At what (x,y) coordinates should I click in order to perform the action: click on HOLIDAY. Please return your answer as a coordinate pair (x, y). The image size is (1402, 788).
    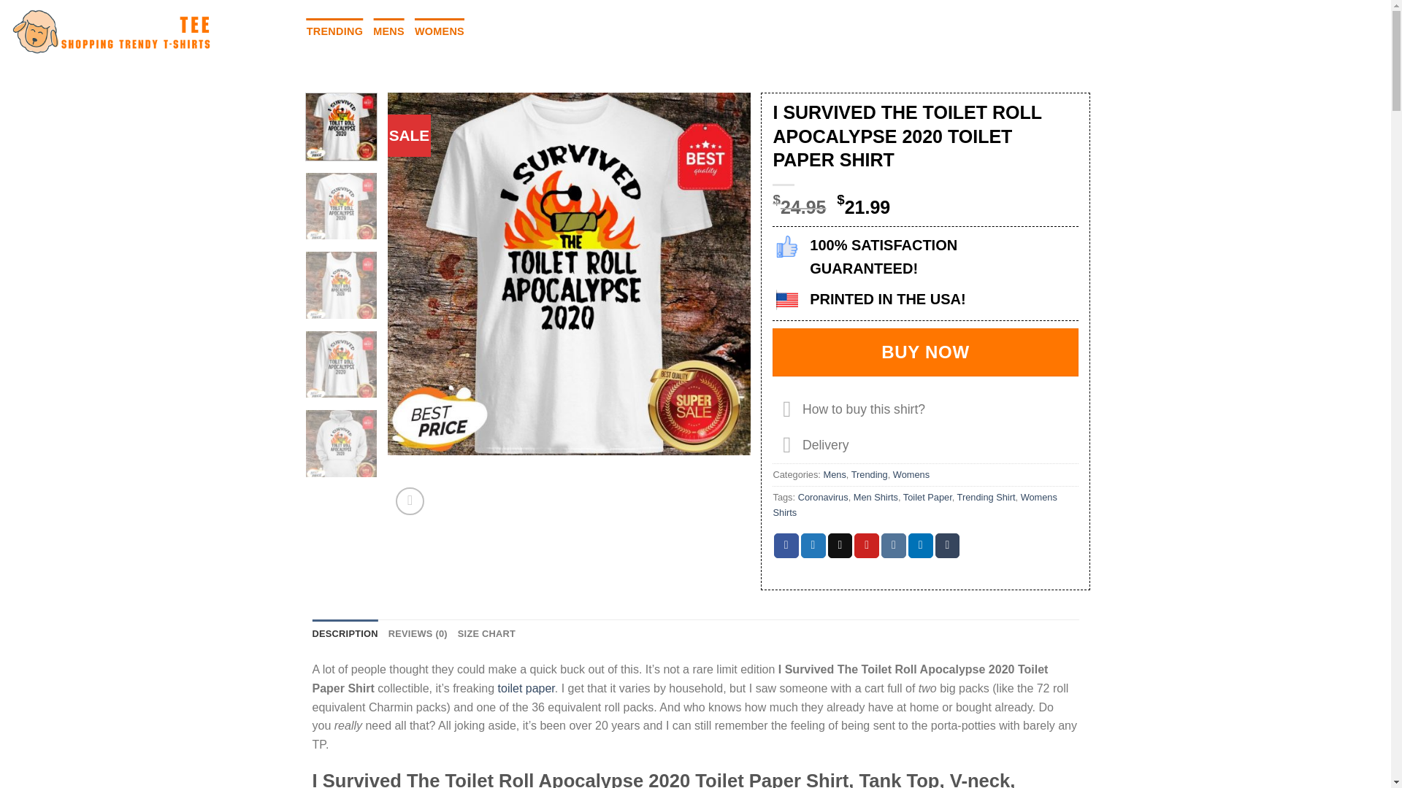
    Looking at the image, I should click on (502, 31).